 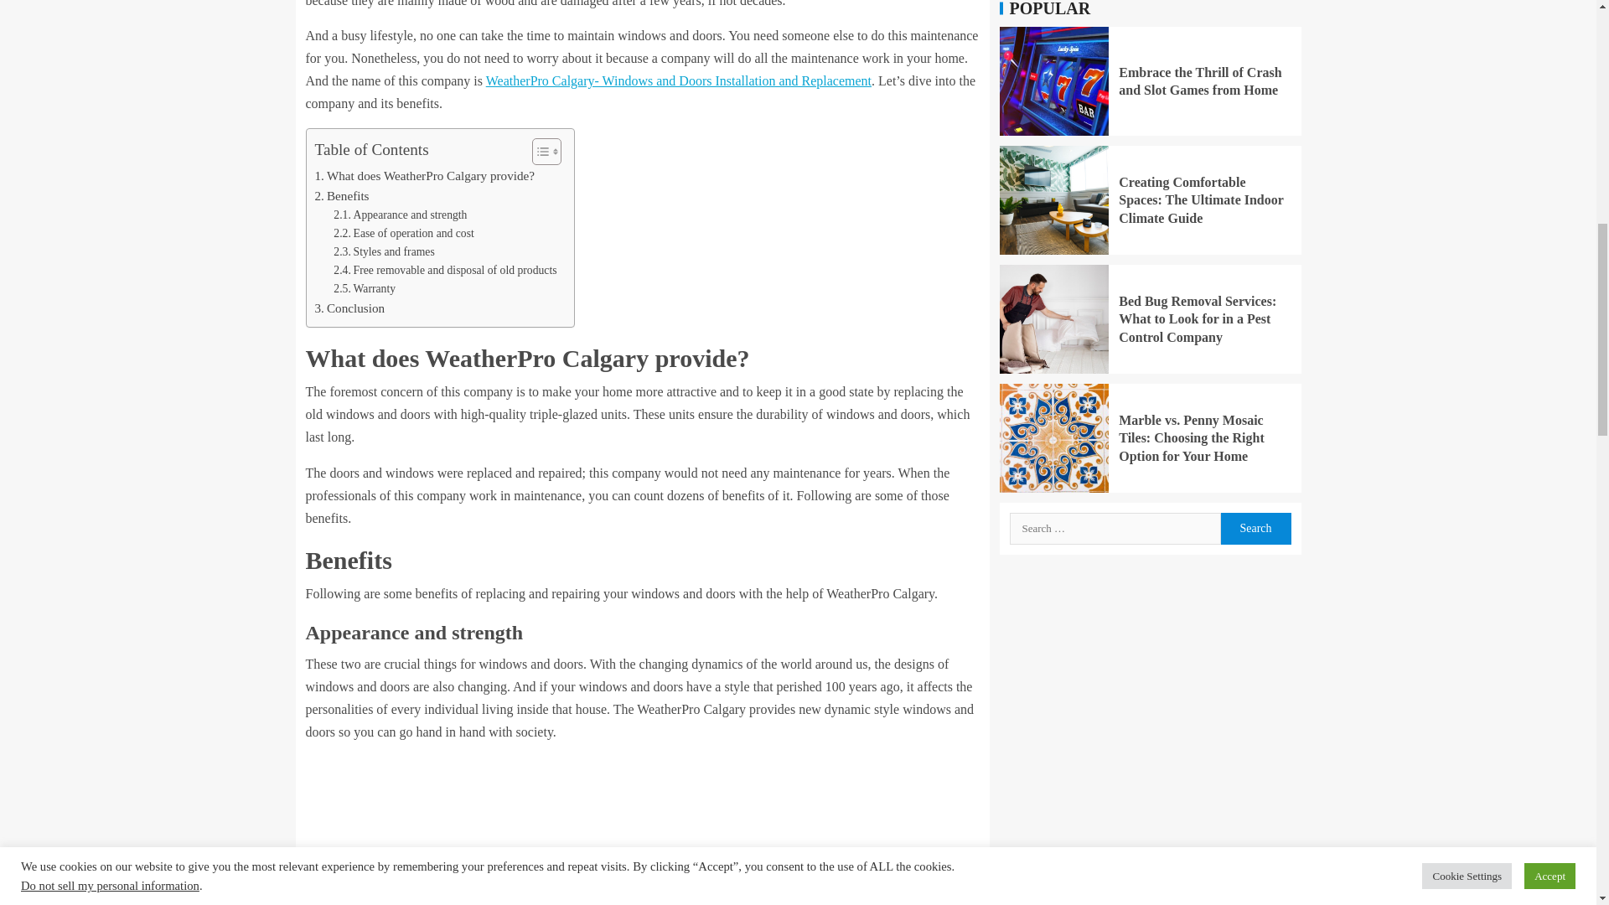 What do you see at coordinates (444, 270) in the screenshot?
I see `Free removable and disposal of old products` at bounding box center [444, 270].